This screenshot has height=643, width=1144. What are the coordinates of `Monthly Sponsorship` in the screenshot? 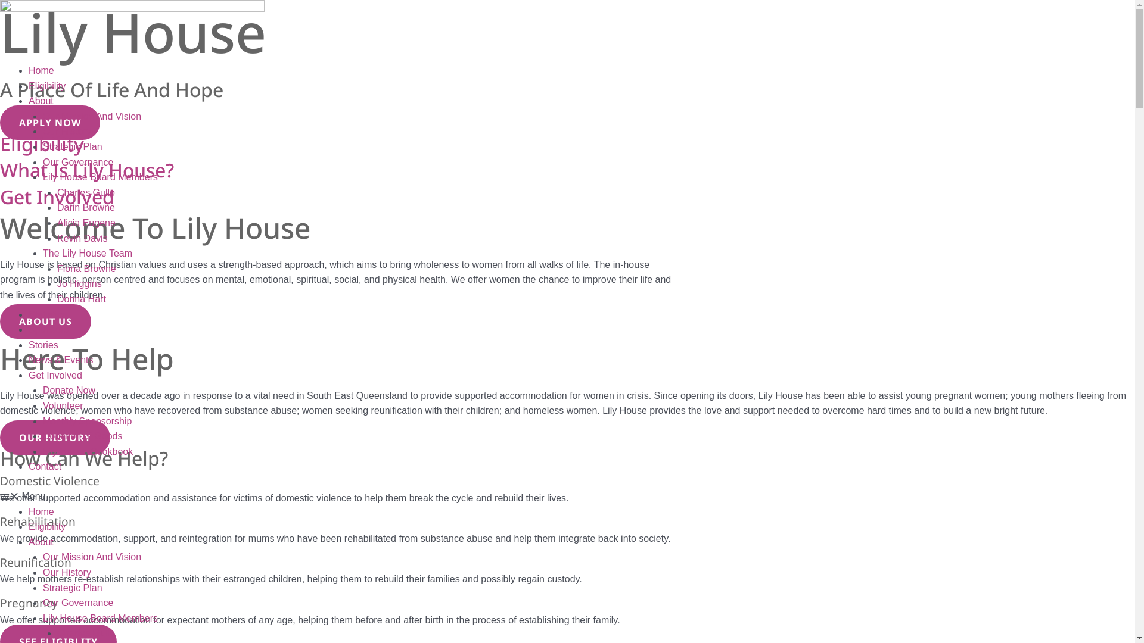 It's located at (87, 422).